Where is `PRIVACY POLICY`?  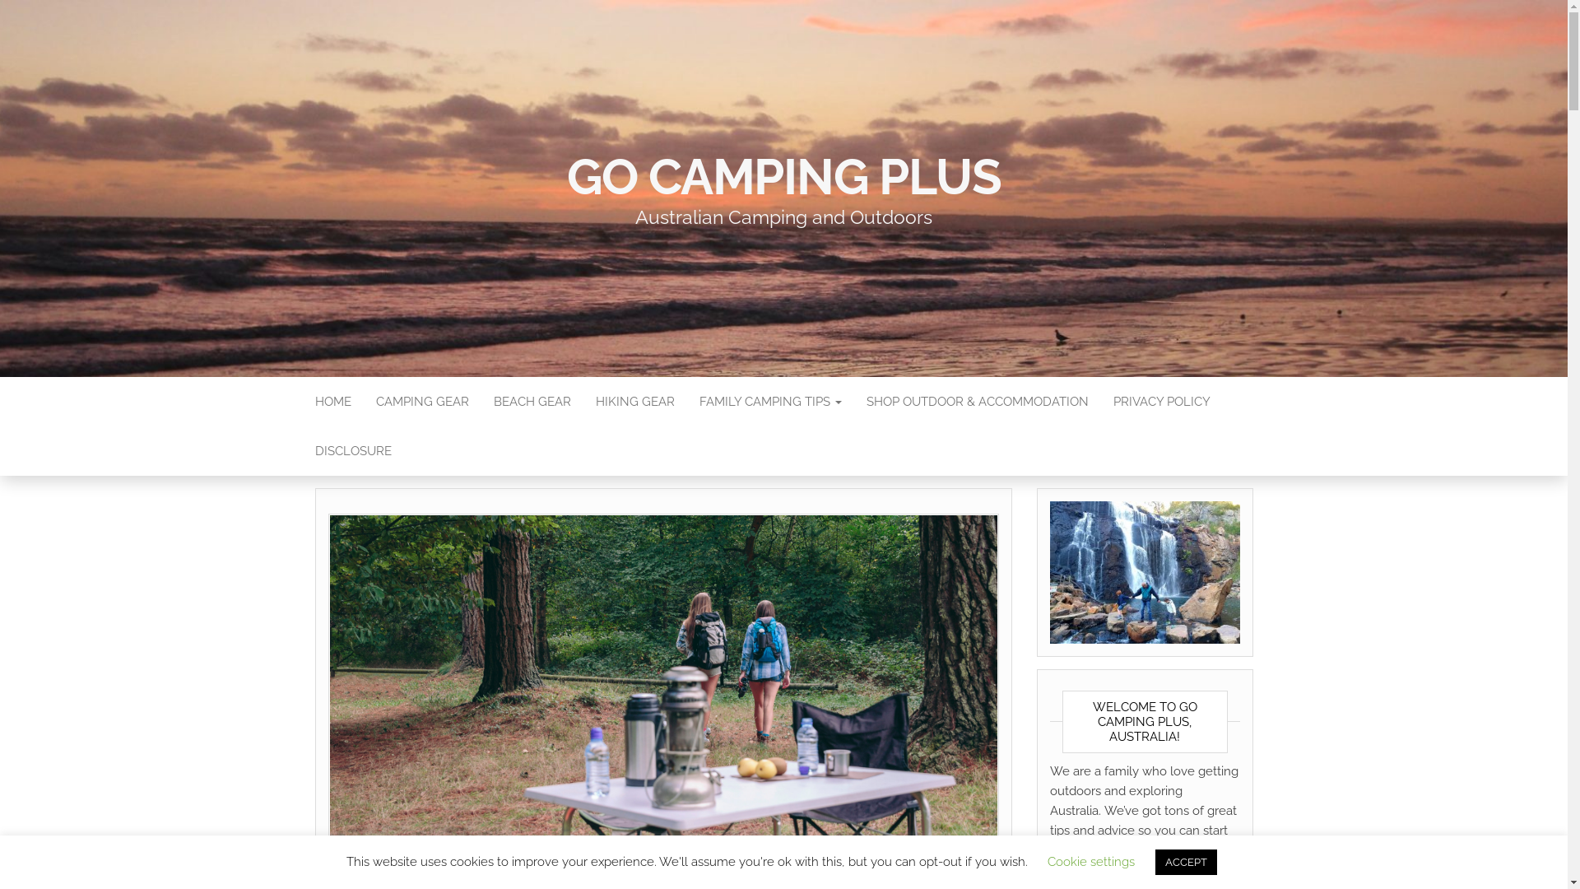 PRIVACY POLICY is located at coordinates (1162, 402).